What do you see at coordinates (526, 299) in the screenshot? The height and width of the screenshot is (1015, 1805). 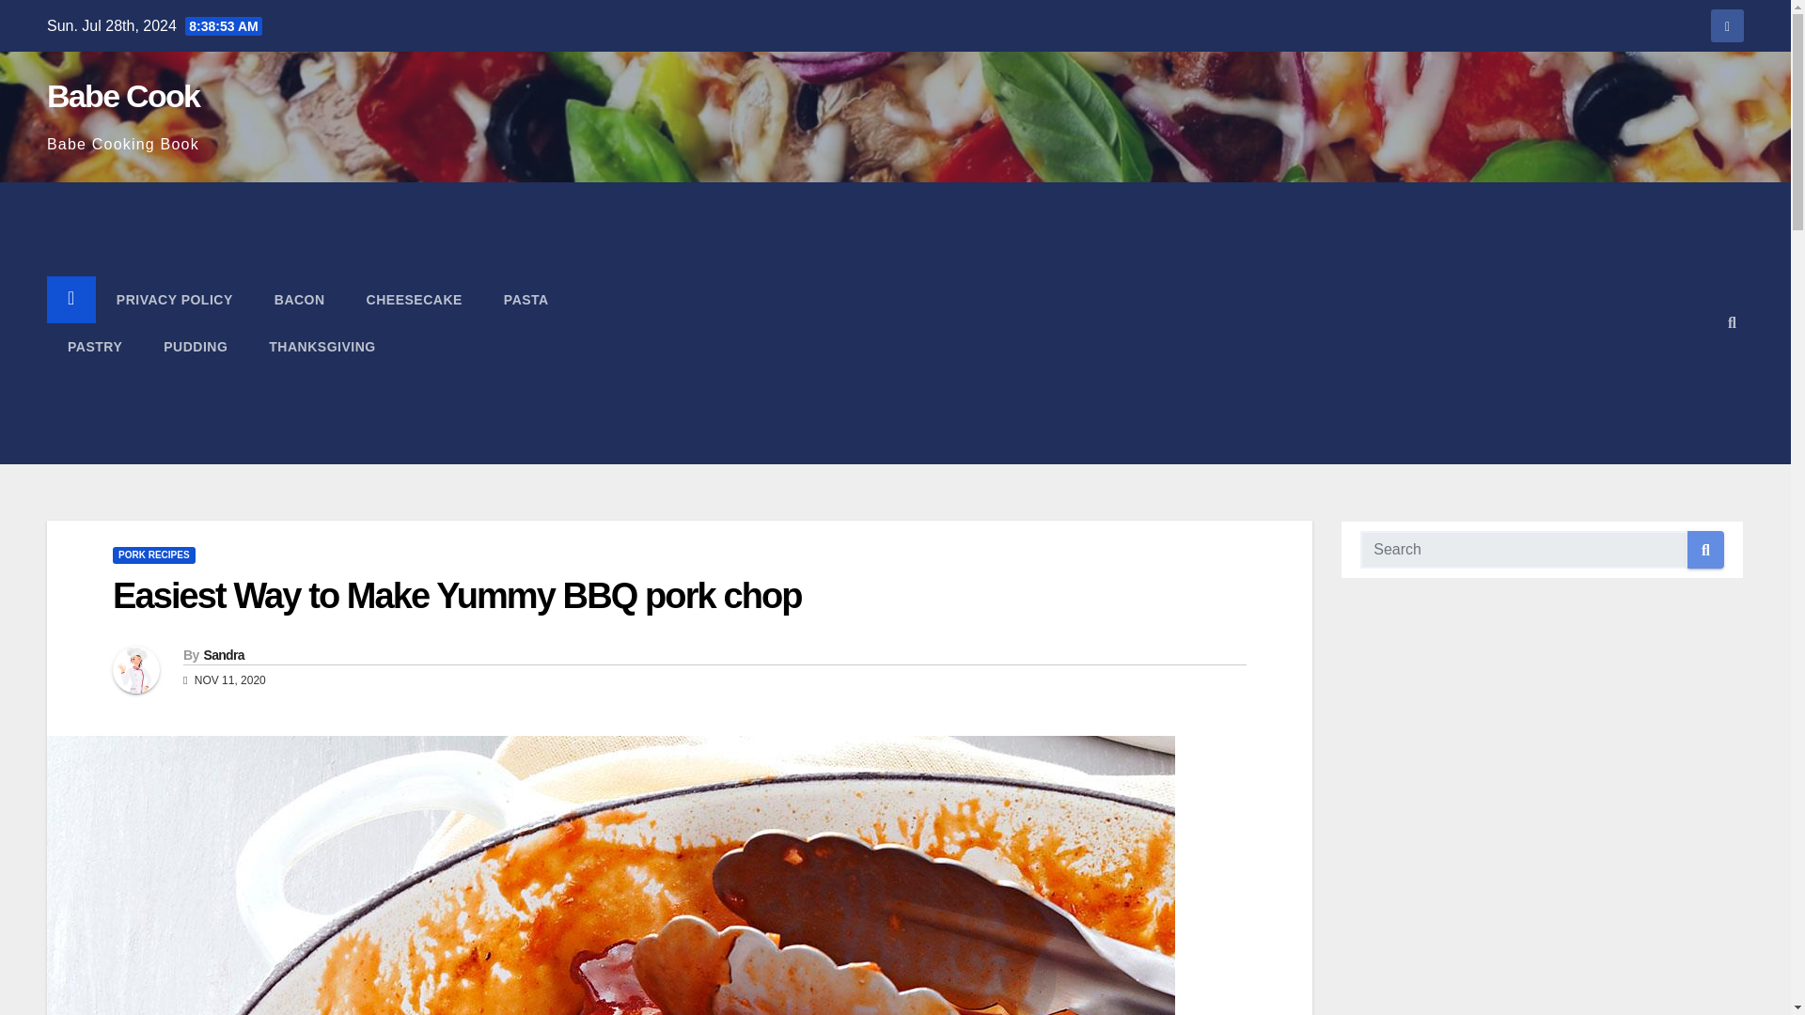 I see `PASTA` at bounding box center [526, 299].